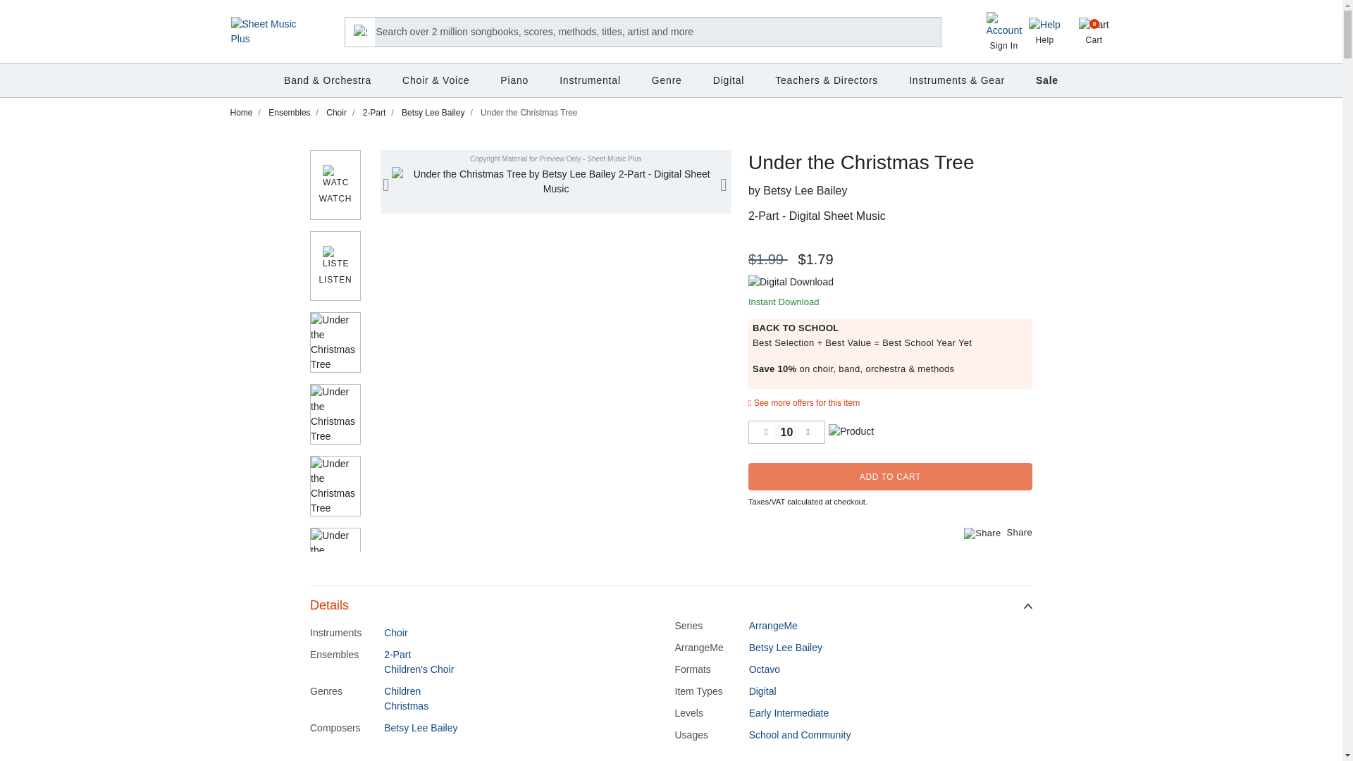 Image resolution: width=1353 pixels, height=761 pixels. What do you see at coordinates (265, 31) in the screenshot?
I see `Sheet Music Plus Home` at bounding box center [265, 31].